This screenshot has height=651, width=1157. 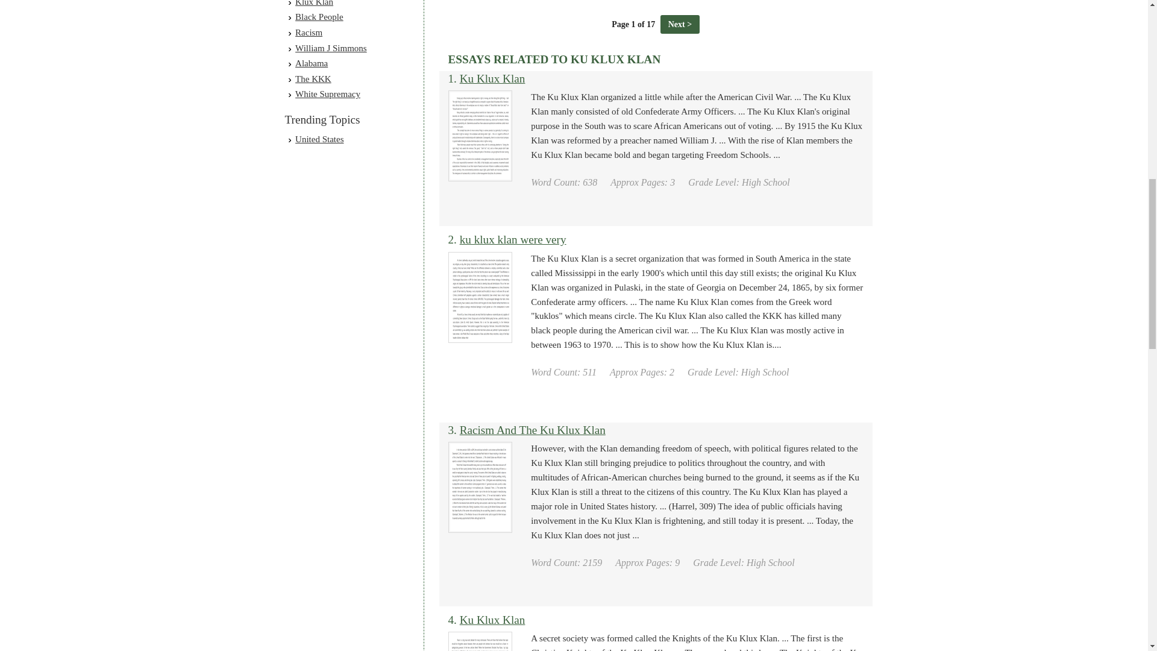 I want to click on Black People, so click(x=319, y=17).